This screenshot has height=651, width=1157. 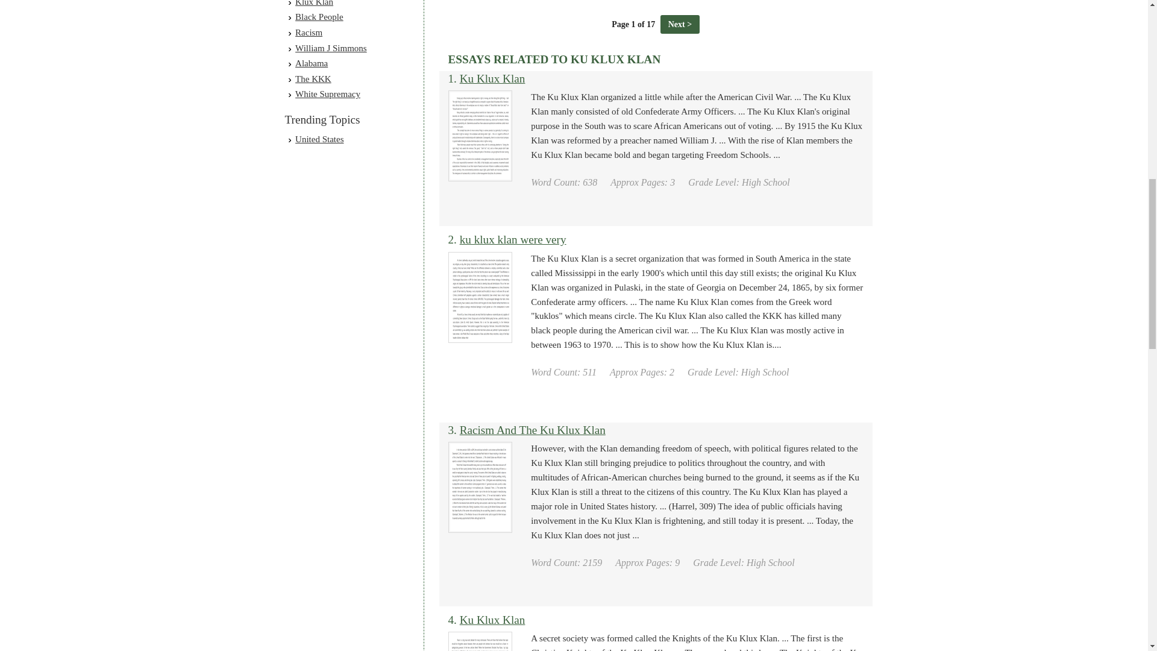 I want to click on Black People, so click(x=319, y=17).